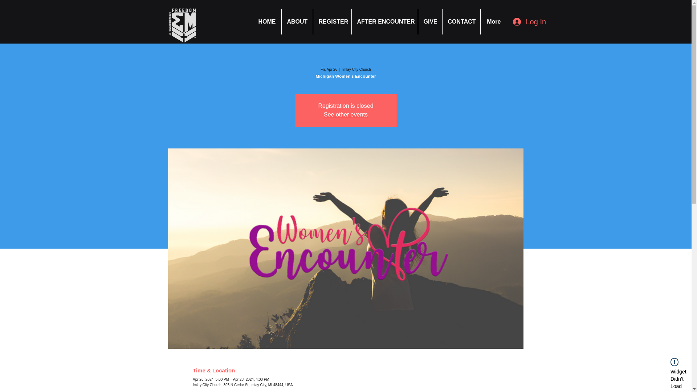  Describe the element at coordinates (267, 22) in the screenshot. I see `HOME` at that location.